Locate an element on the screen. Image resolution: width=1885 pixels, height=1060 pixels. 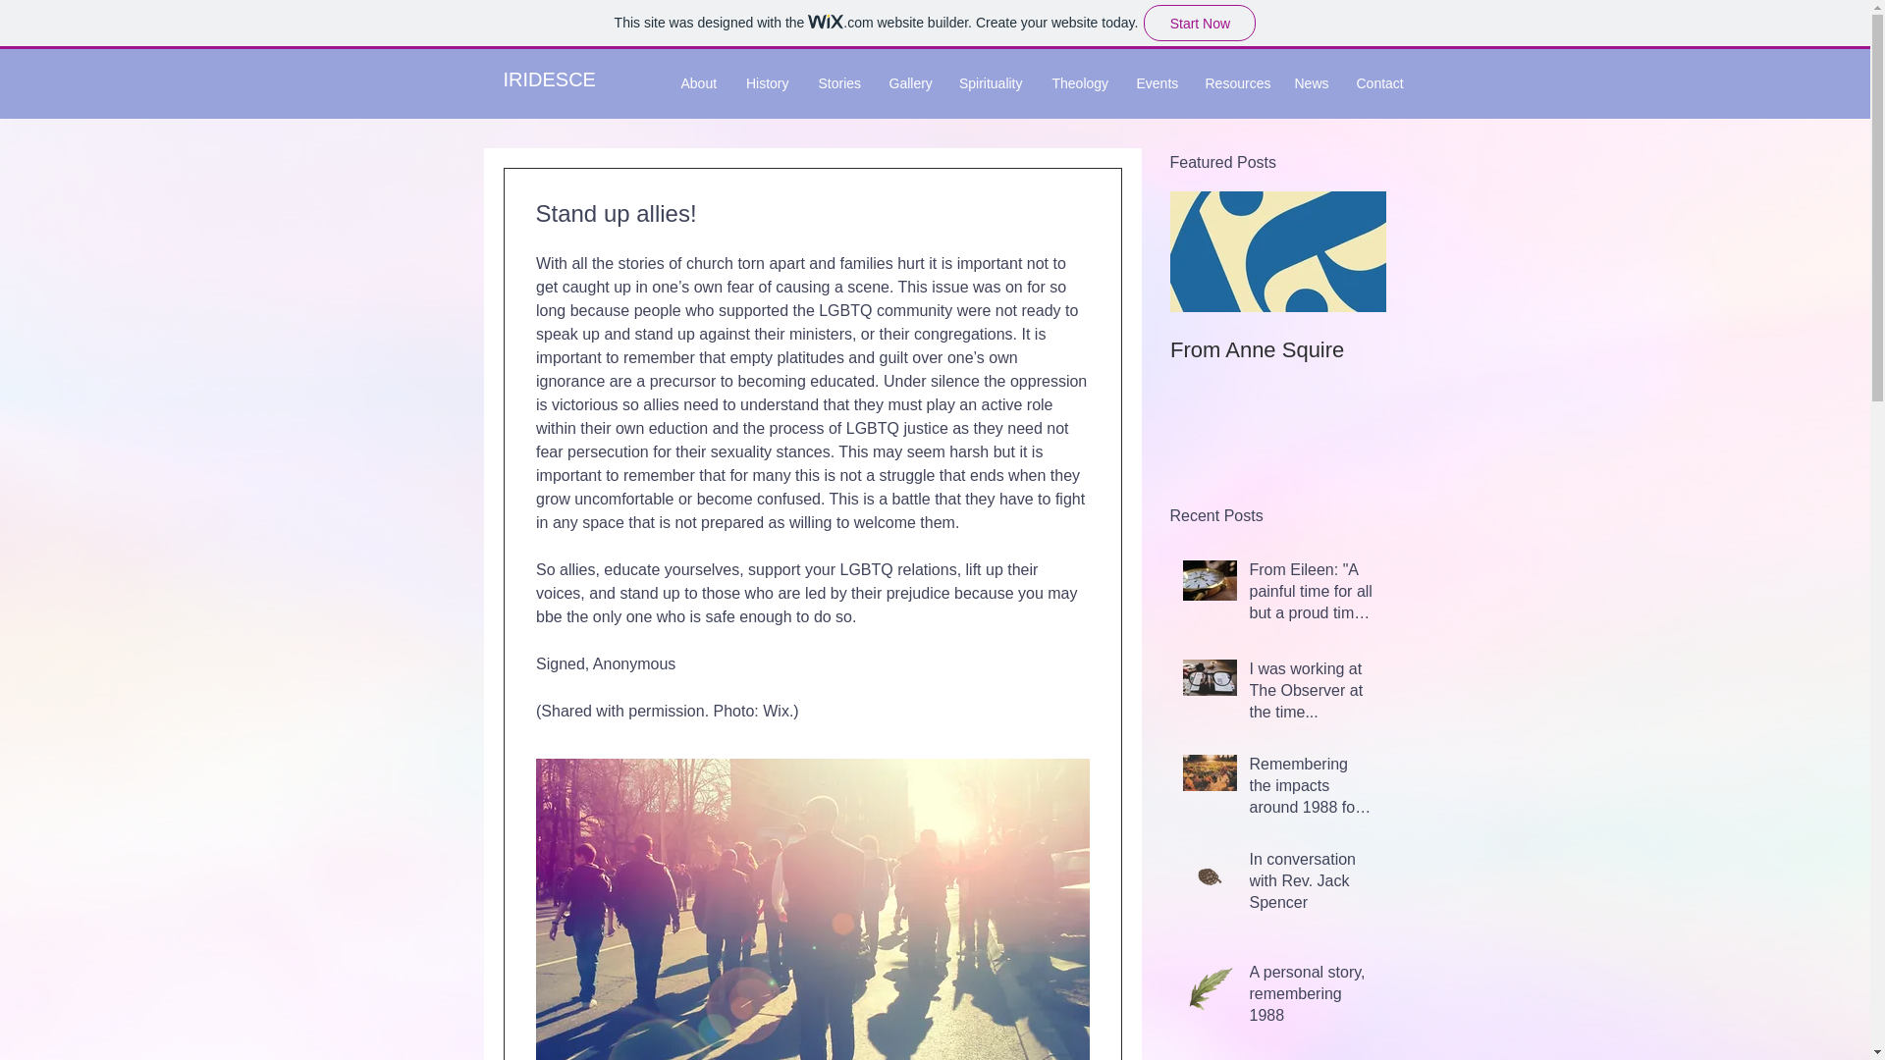
In conversation with Rev. Jack Spencer is located at coordinates (1311, 885).